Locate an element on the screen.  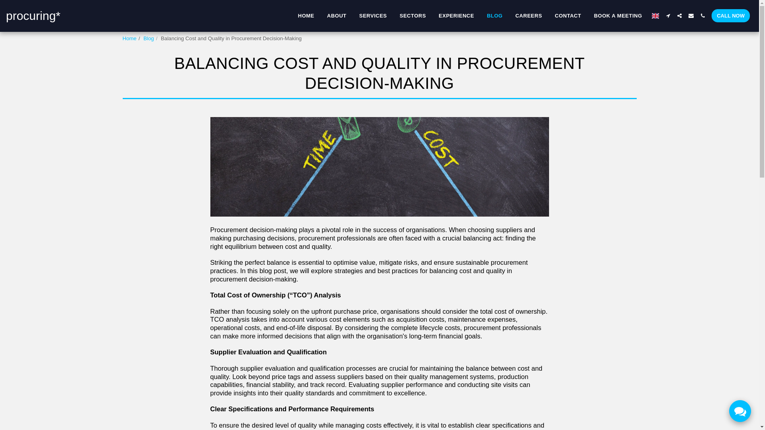
BOOK A MEETING is located at coordinates (618, 15).